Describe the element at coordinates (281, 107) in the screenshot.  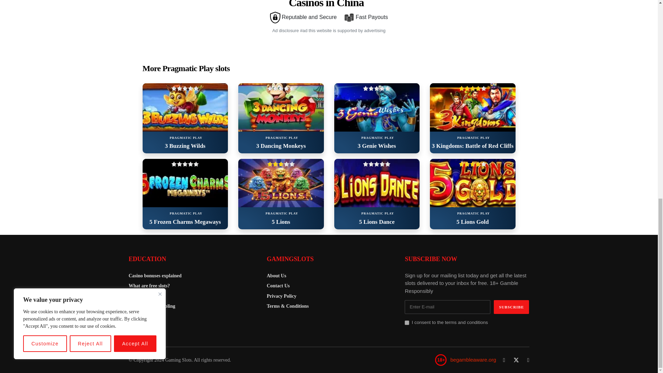
I see `3 Dancing Monkeys slot` at that location.